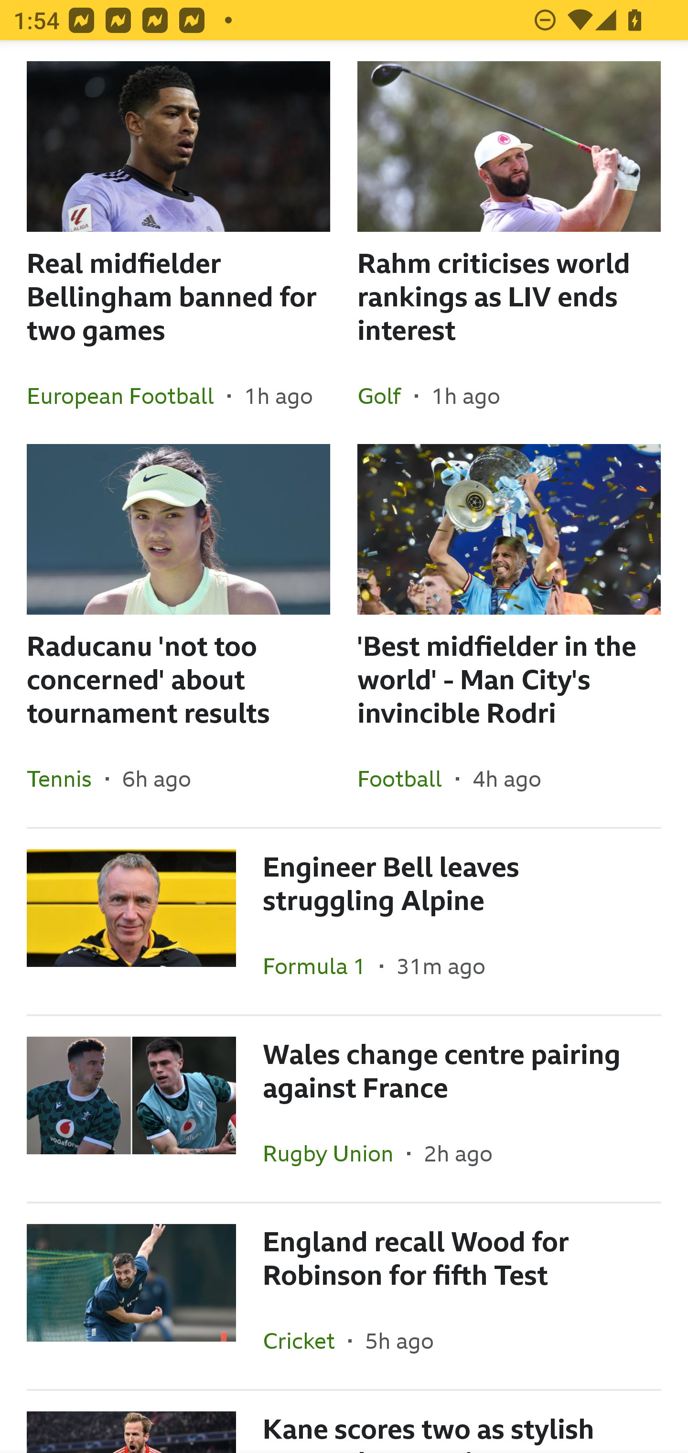  I want to click on Tennis In the section Tennis, so click(66, 779).